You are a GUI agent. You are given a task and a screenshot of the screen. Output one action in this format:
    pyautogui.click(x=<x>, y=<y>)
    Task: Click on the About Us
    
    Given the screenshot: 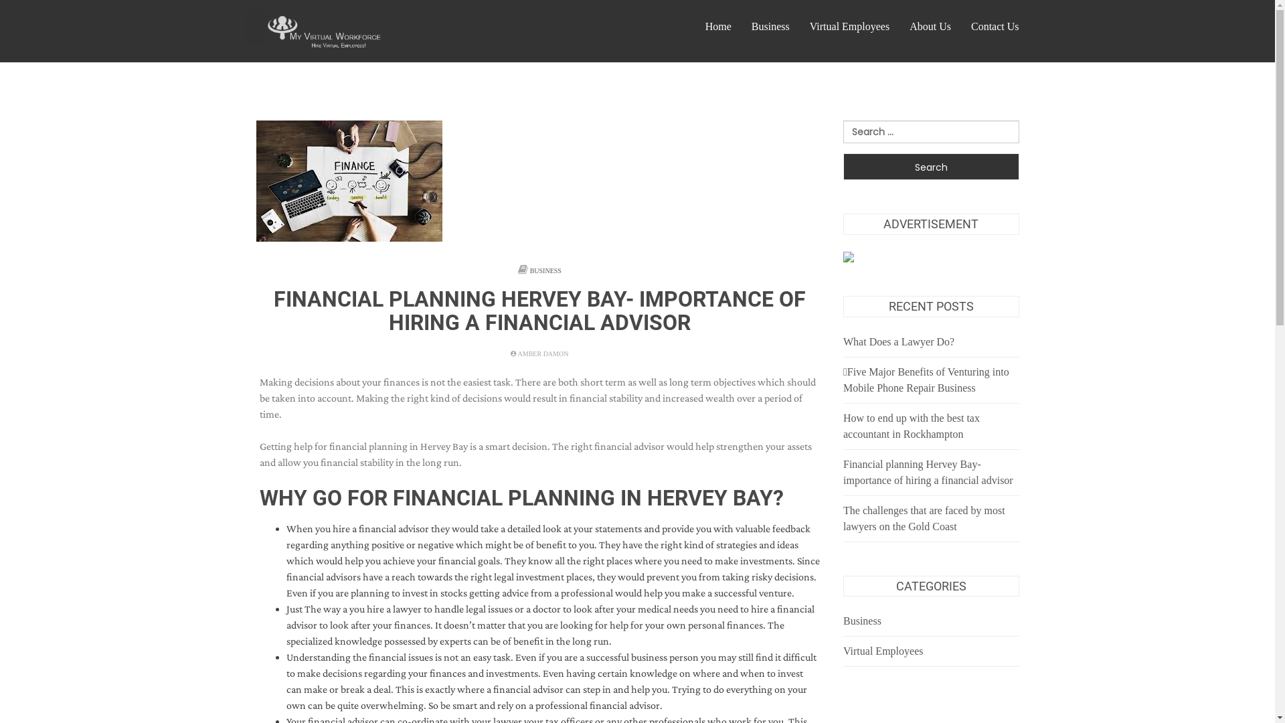 What is the action you would take?
    pyautogui.click(x=930, y=27)
    